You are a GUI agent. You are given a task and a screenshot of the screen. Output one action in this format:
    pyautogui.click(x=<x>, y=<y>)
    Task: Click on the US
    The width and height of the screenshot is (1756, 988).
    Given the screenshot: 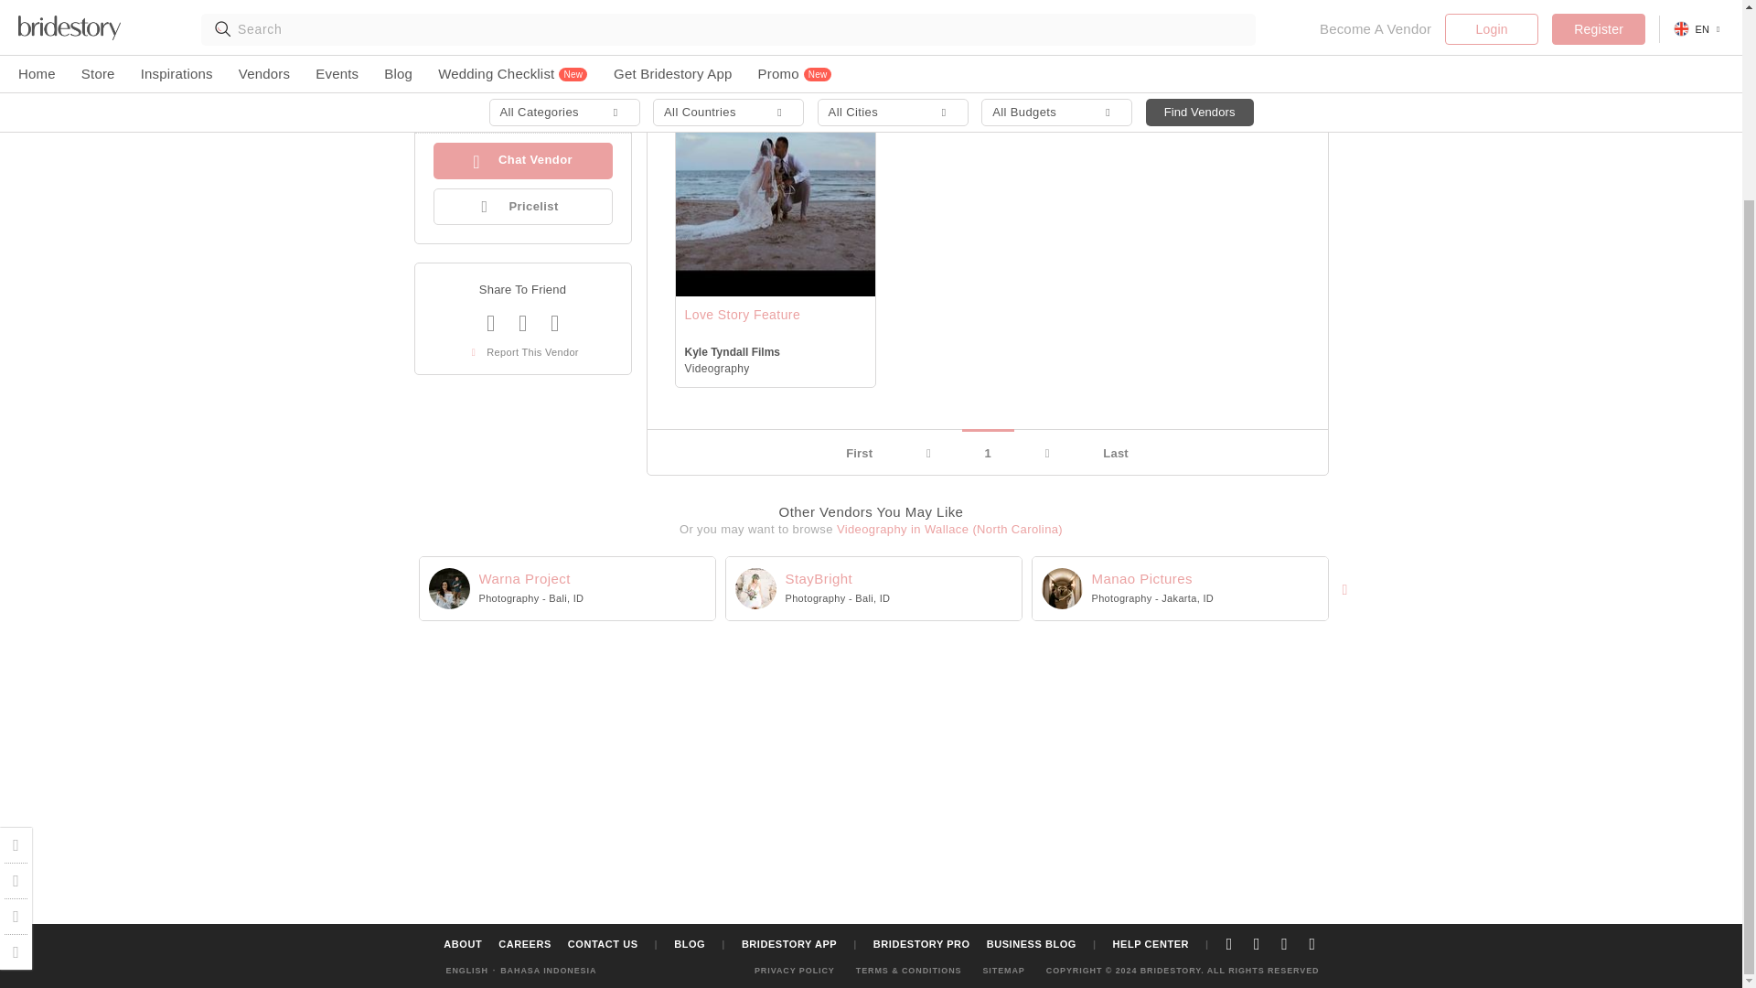 What is the action you would take?
    pyautogui.click(x=589, y=62)
    